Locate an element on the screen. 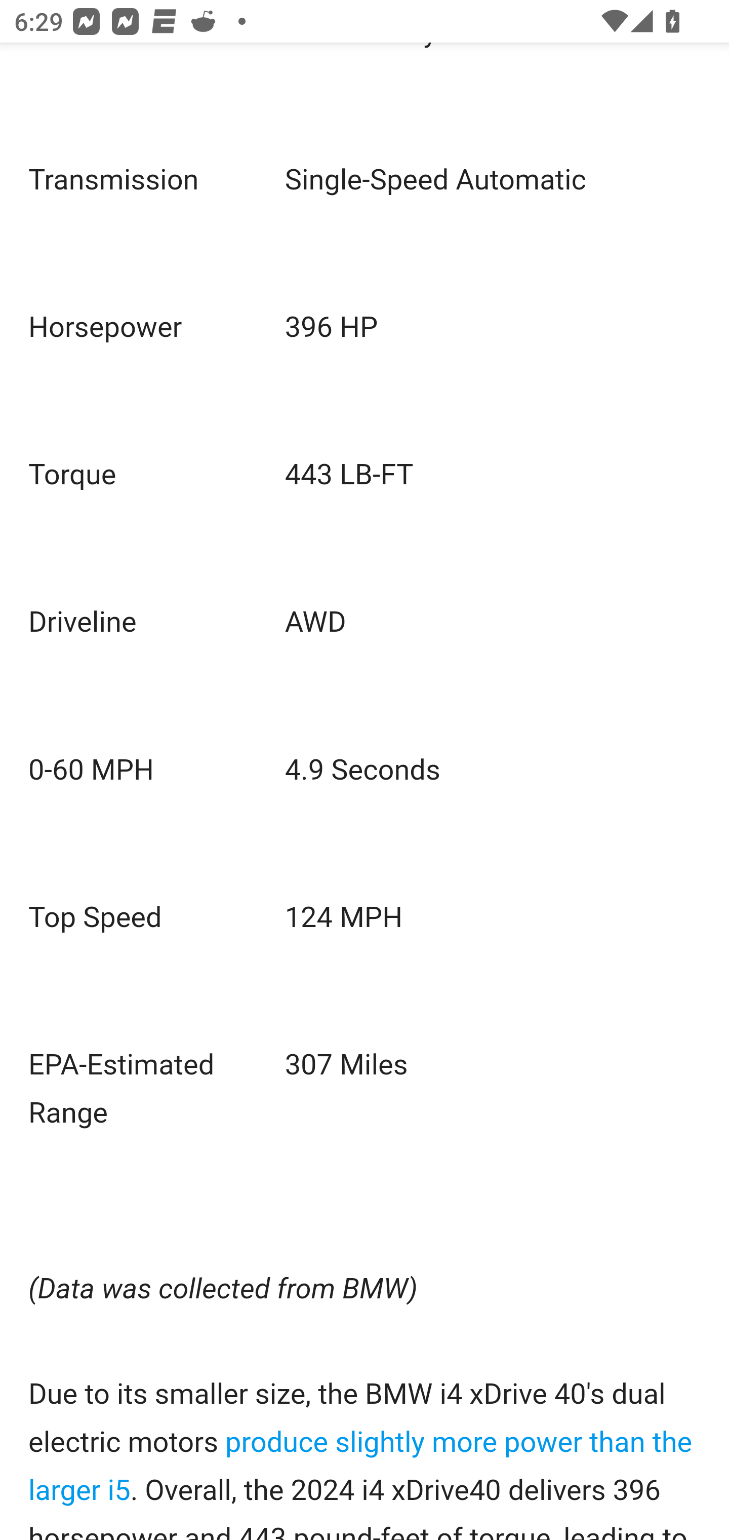 The height and width of the screenshot is (1540, 729). produce slightly more power than the larger i5 is located at coordinates (360, 1467).